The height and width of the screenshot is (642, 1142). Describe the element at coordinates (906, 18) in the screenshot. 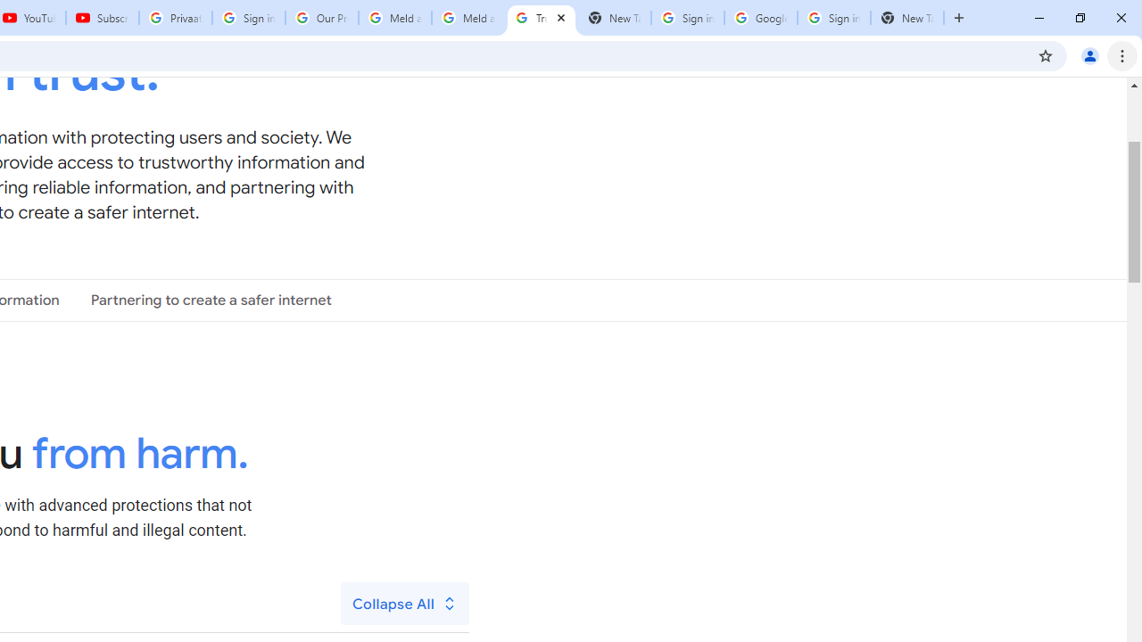

I see `New Tab` at that location.